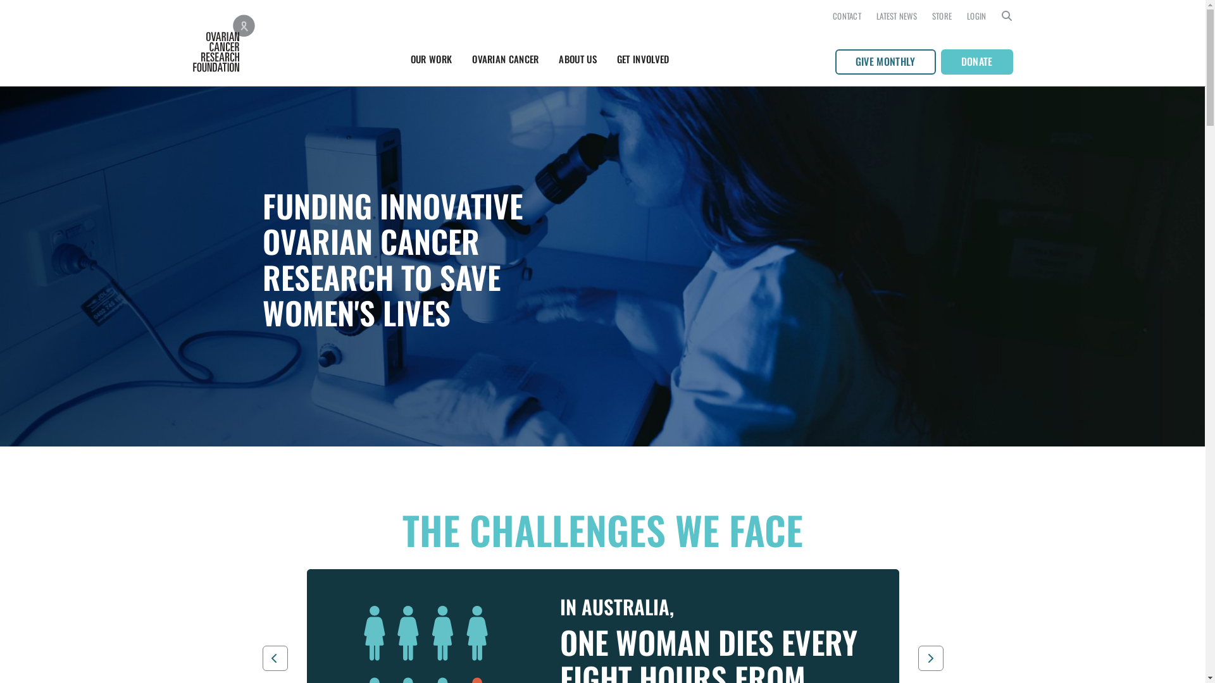 The height and width of the screenshot is (683, 1215). I want to click on STORE, so click(942, 16).